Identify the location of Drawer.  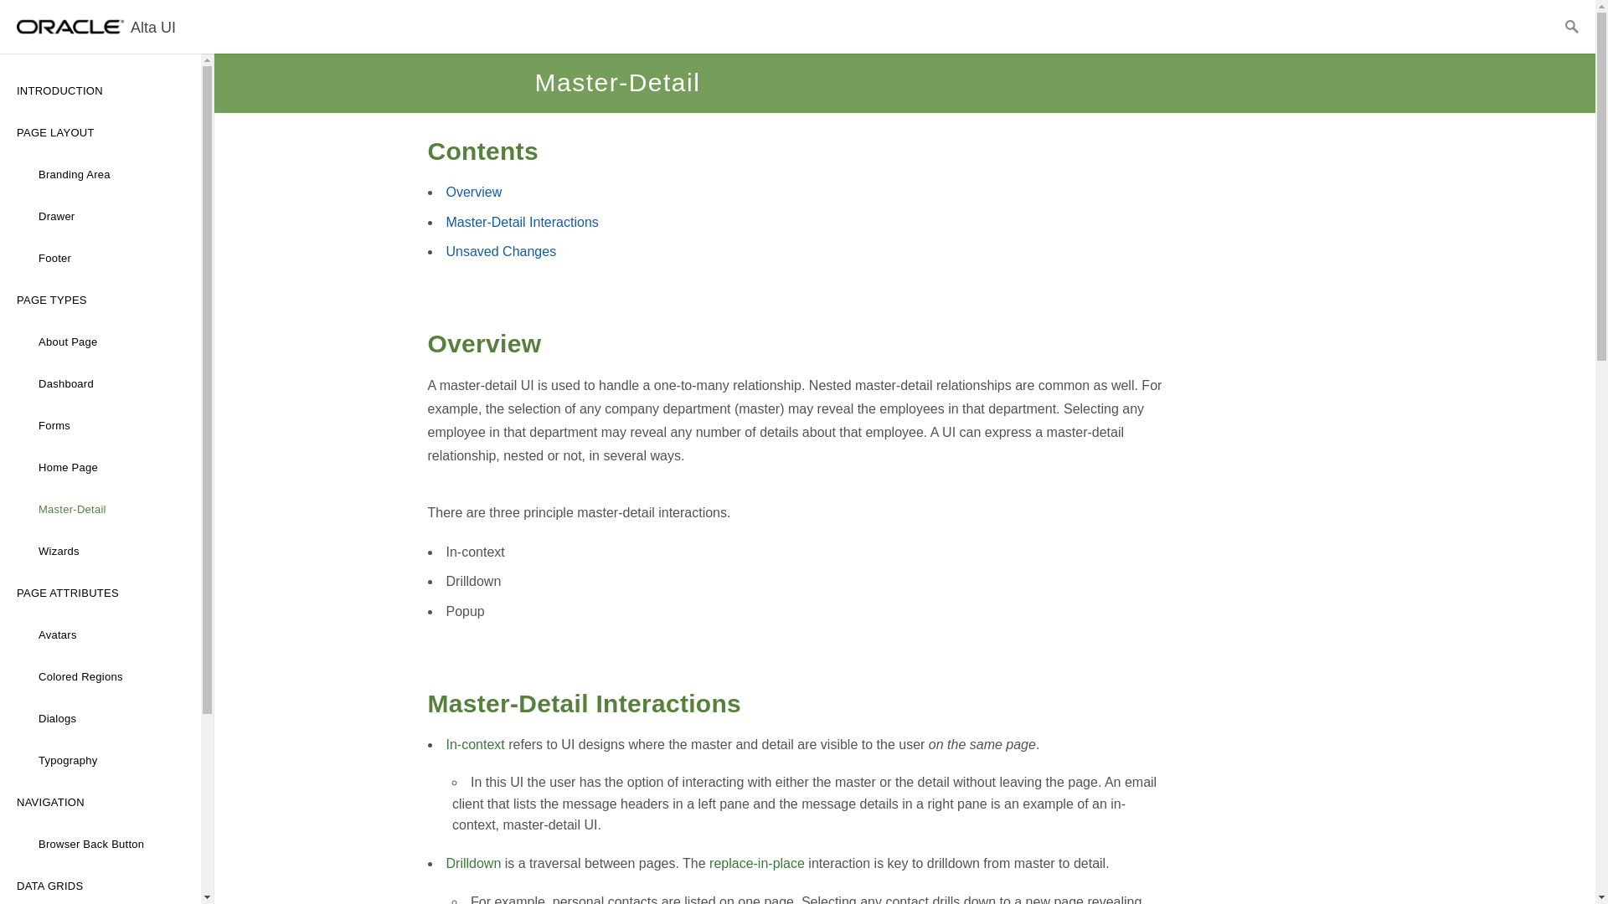
(100, 217).